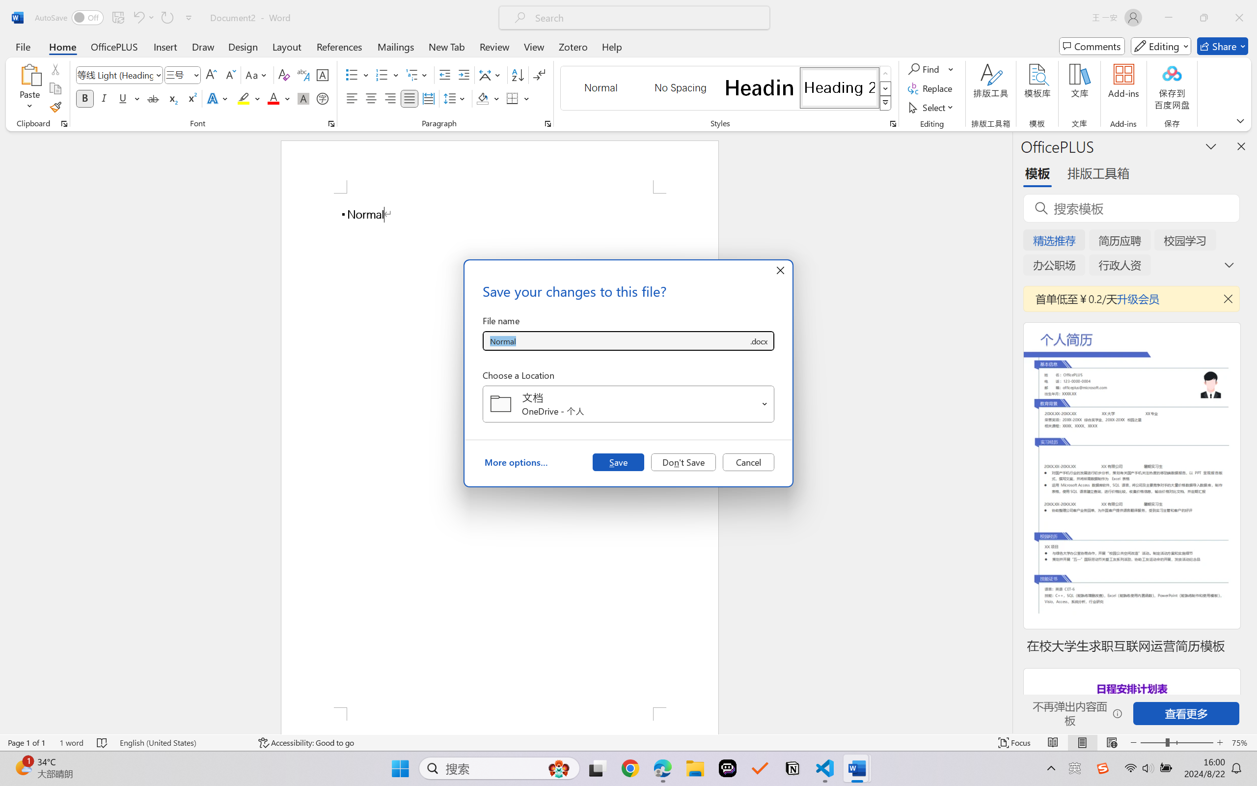 The width and height of the screenshot is (1257, 786). Describe the element at coordinates (23, 46) in the screenshot. I see `File Tab` at that location.